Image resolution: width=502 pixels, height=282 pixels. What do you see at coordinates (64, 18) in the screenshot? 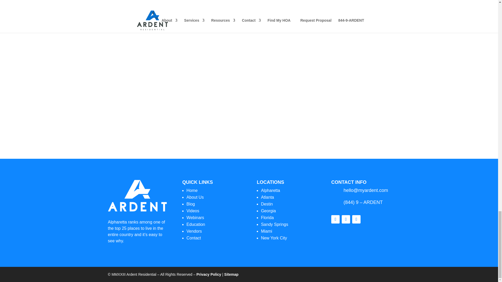
I see `Follow on LinkedIn` at bounding box center [64, 18].